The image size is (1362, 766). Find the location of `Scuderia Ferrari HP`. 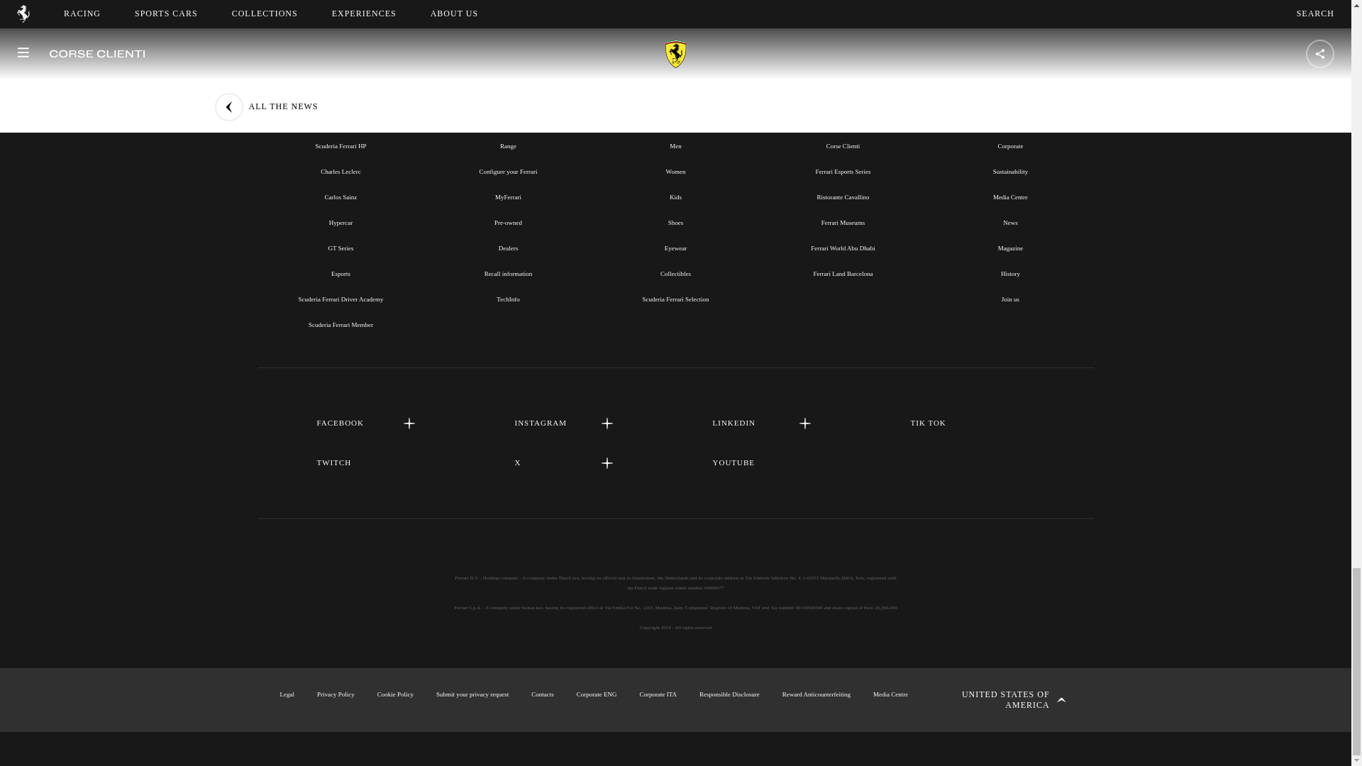

Scuderia Ferrari HP is located at coordinates (340, 145).